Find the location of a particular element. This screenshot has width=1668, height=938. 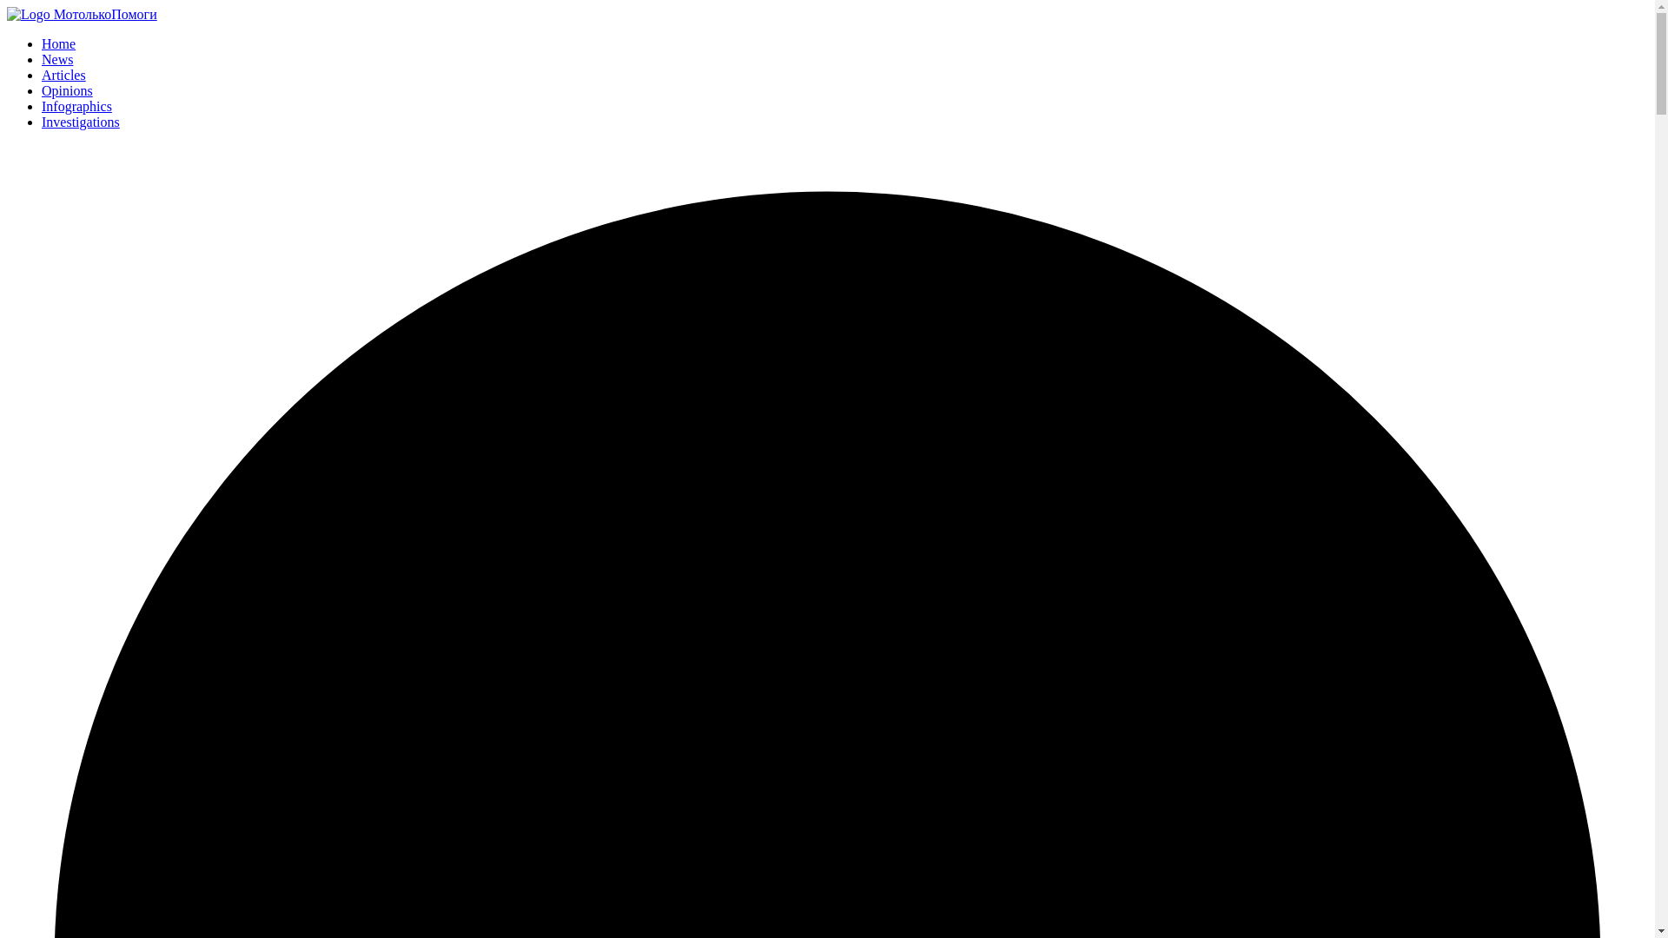

Infographics is located at coordinates (76, 106).